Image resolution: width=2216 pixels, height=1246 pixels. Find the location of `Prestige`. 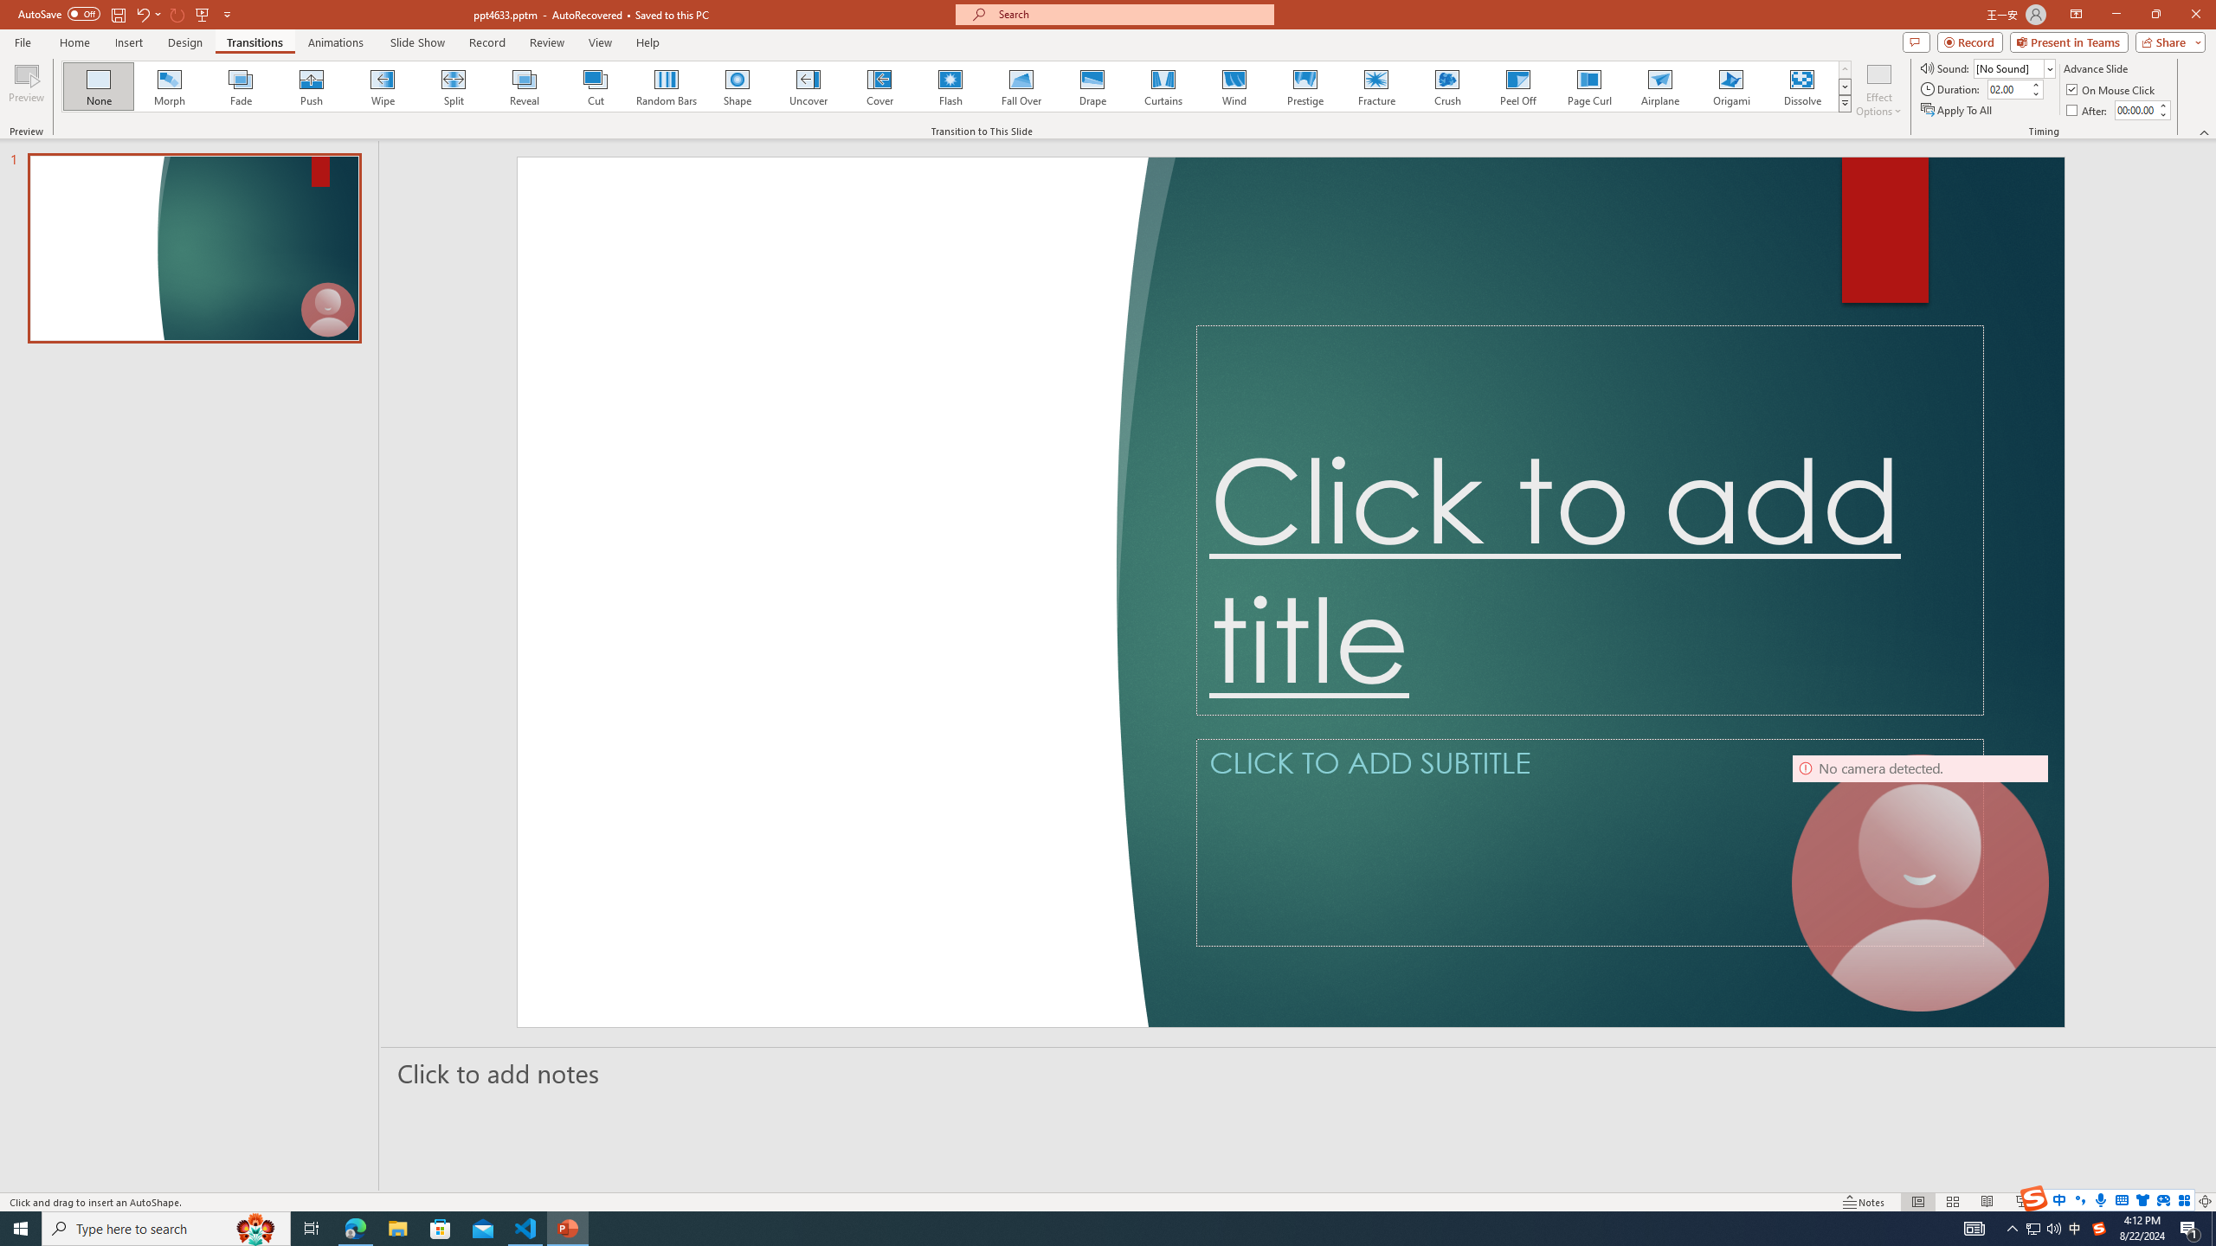

Prestige is located at coordinates (1304, 87).